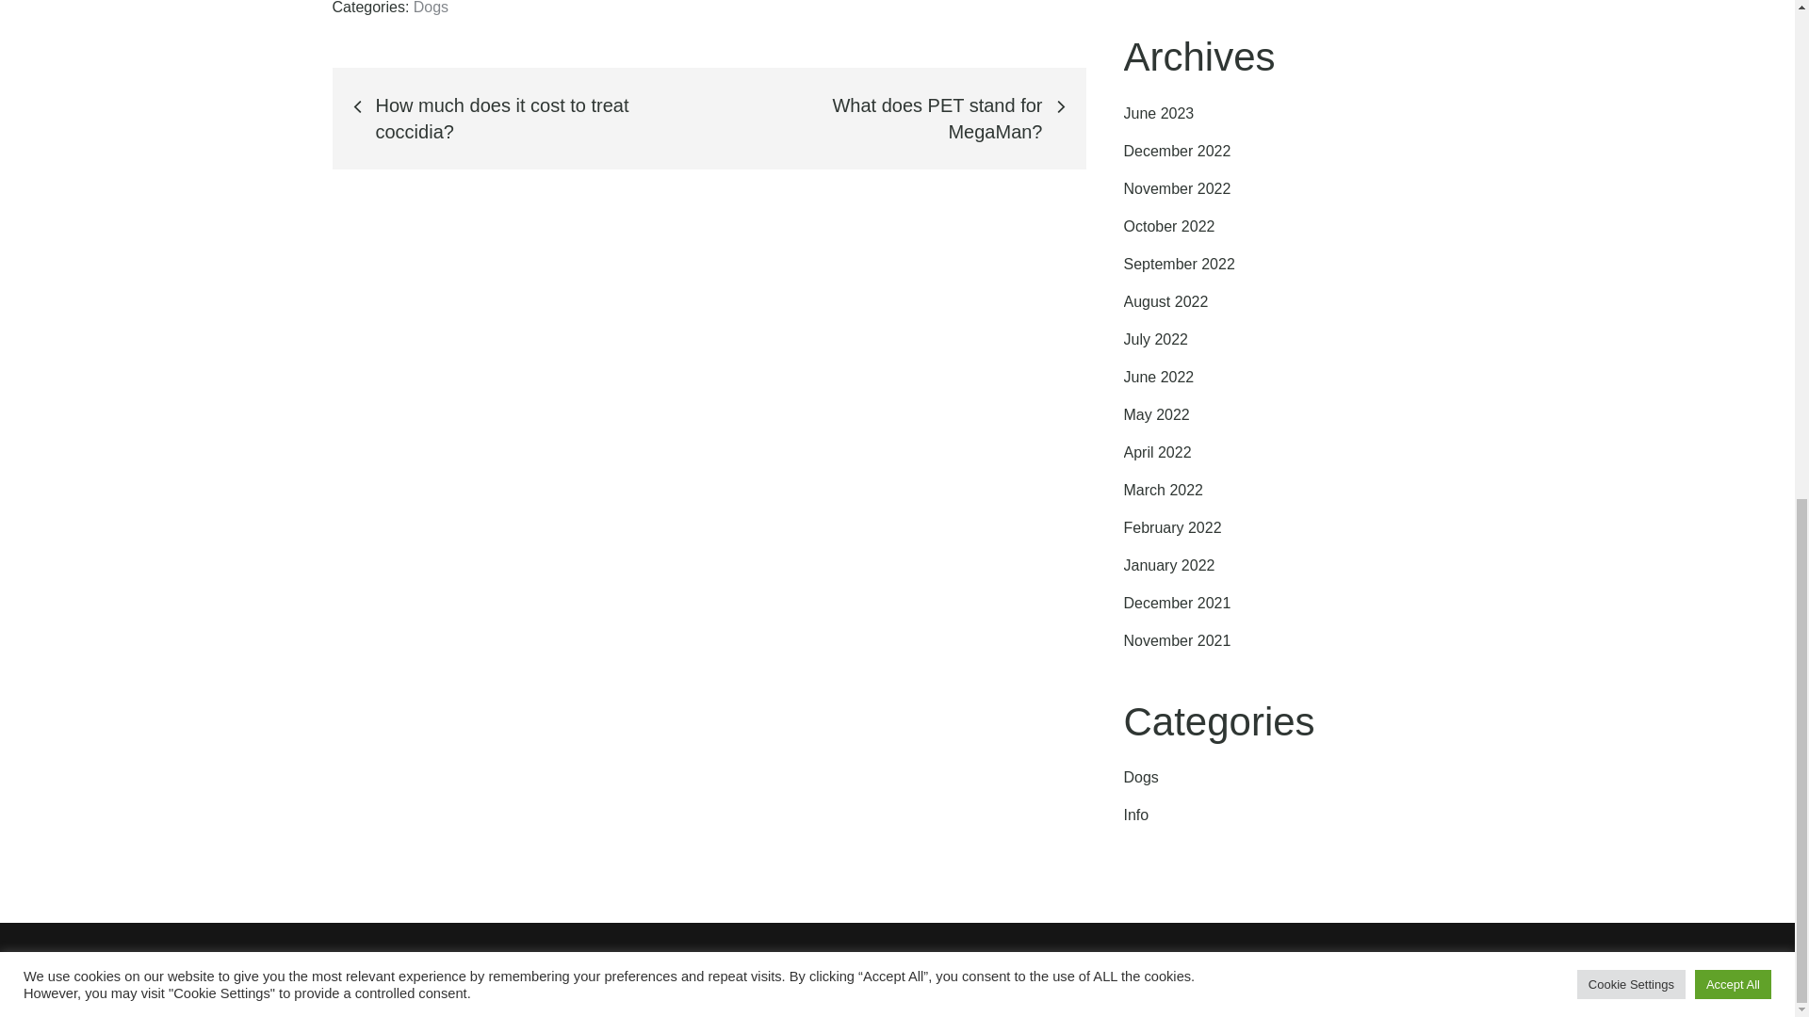  What do you see at coordinates (1159, 377) in the screenshot?
I see `June 2022` at bounding box center [1159, 377].